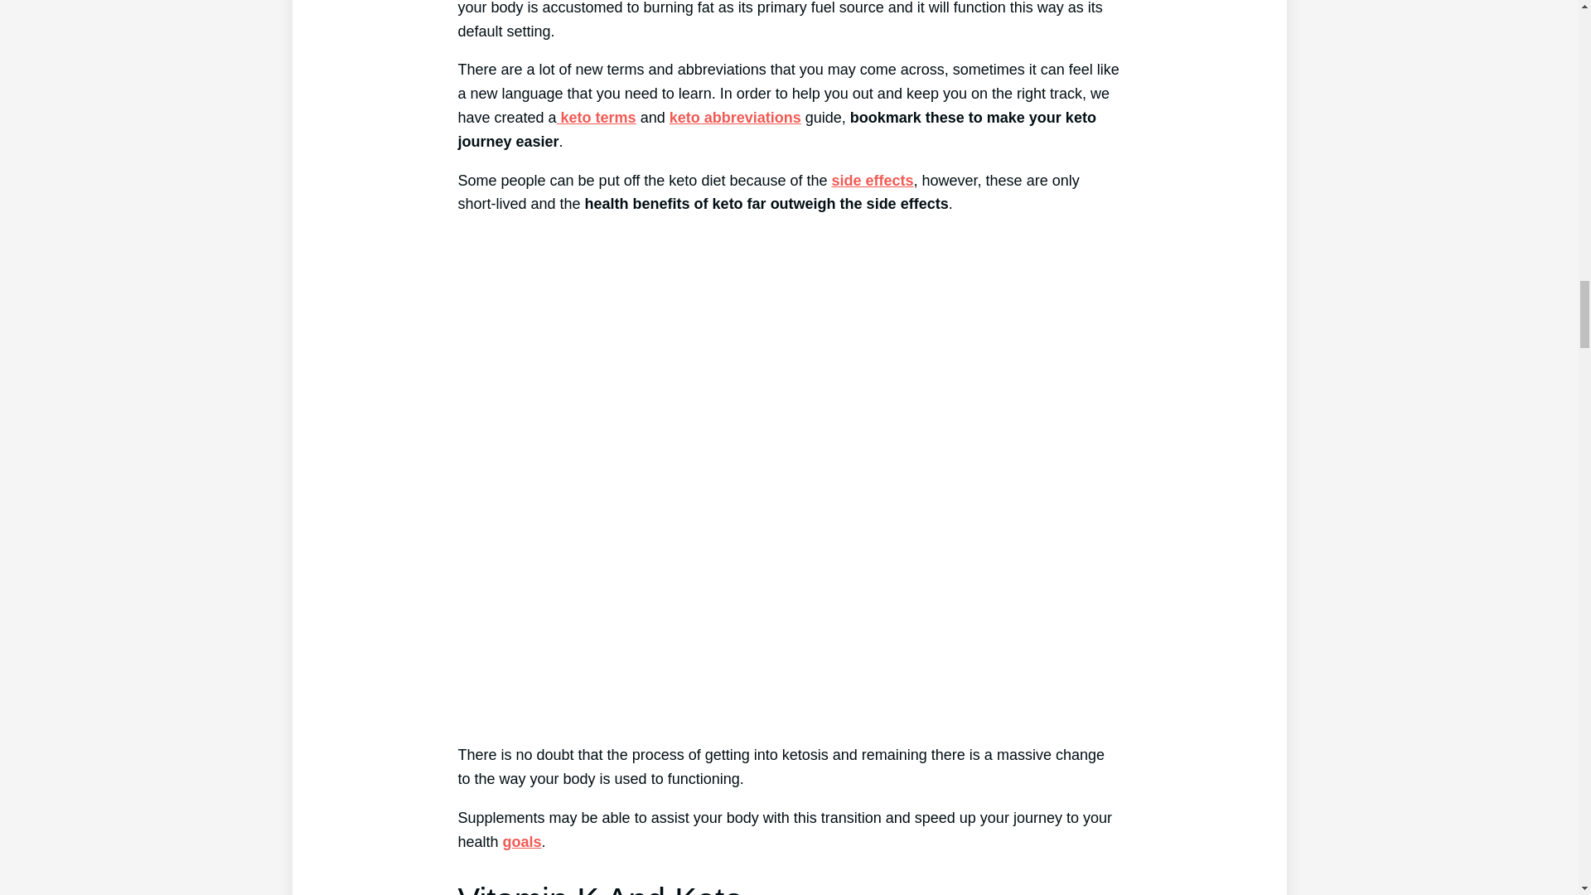 This screenshot has width=1591, height=895. What do you see at coordinates (522, 842) in the screenshot?
I see `goals` at bounding box center [522, 842].